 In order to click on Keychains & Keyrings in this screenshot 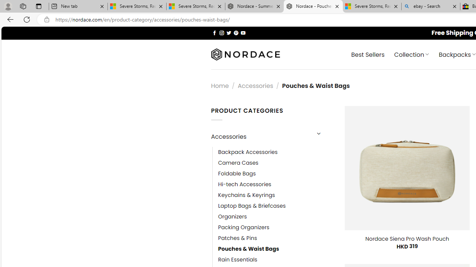, I will do `click(246, 195)`.